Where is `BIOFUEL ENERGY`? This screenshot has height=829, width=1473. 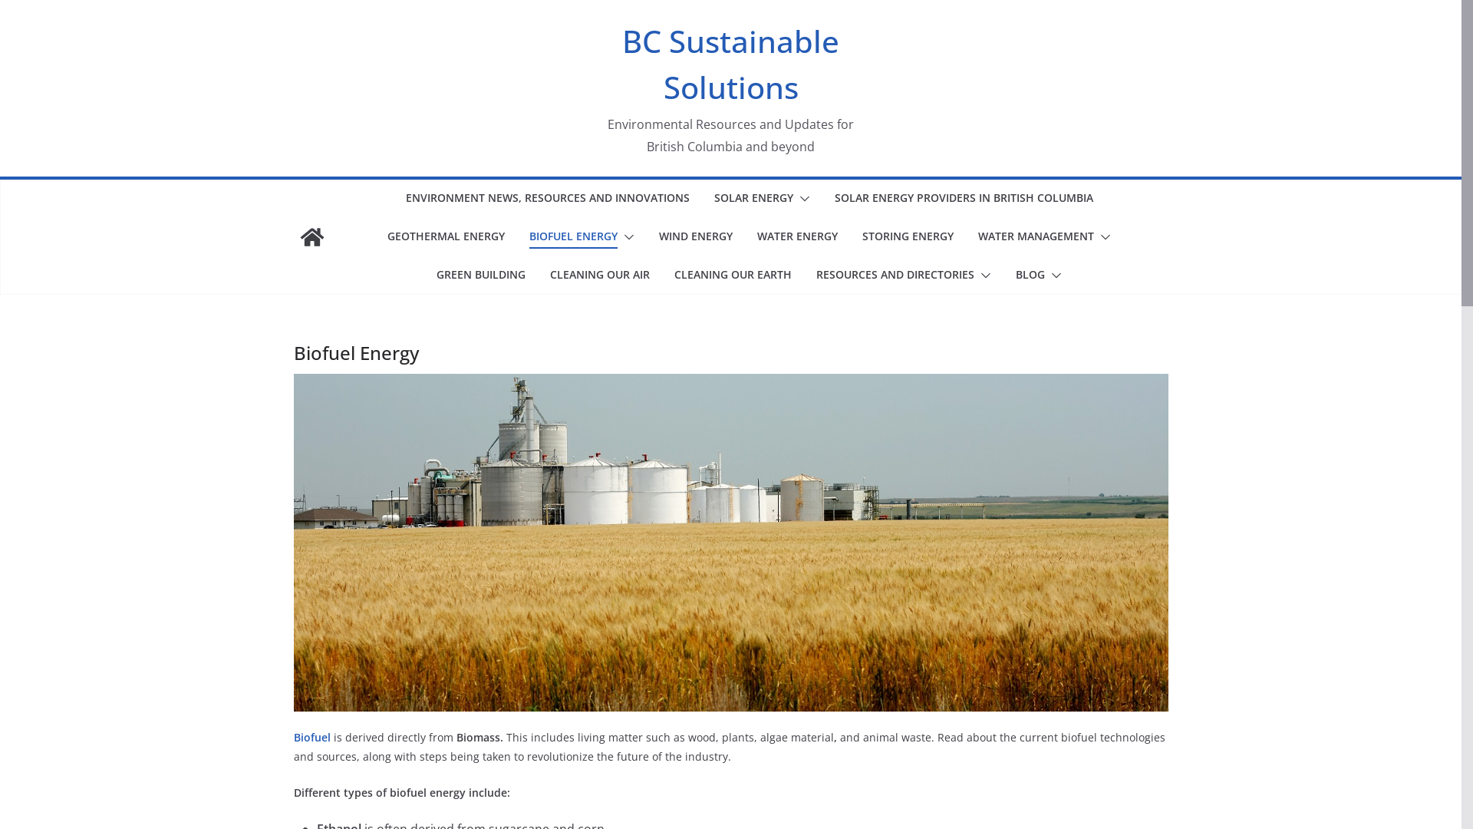
BIOFUEL ENERGY is located at coordinates (574, 237).